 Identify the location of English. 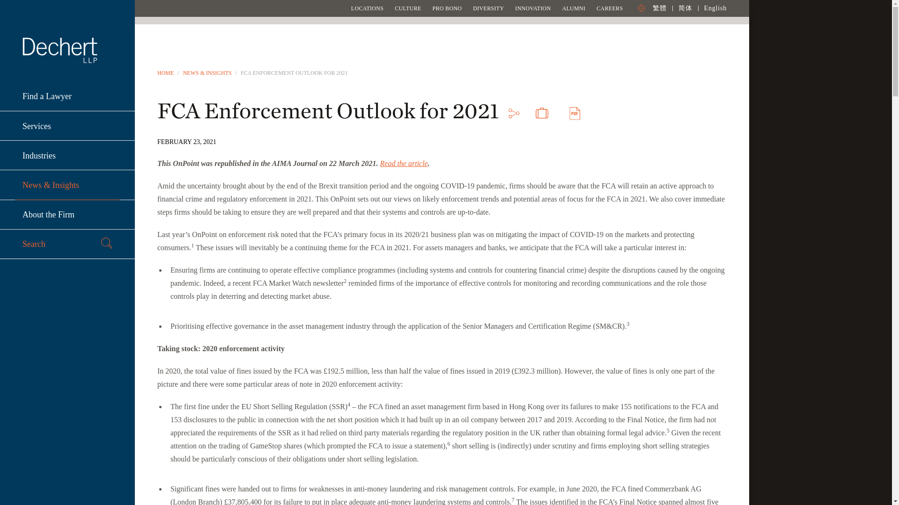
(715, 7).